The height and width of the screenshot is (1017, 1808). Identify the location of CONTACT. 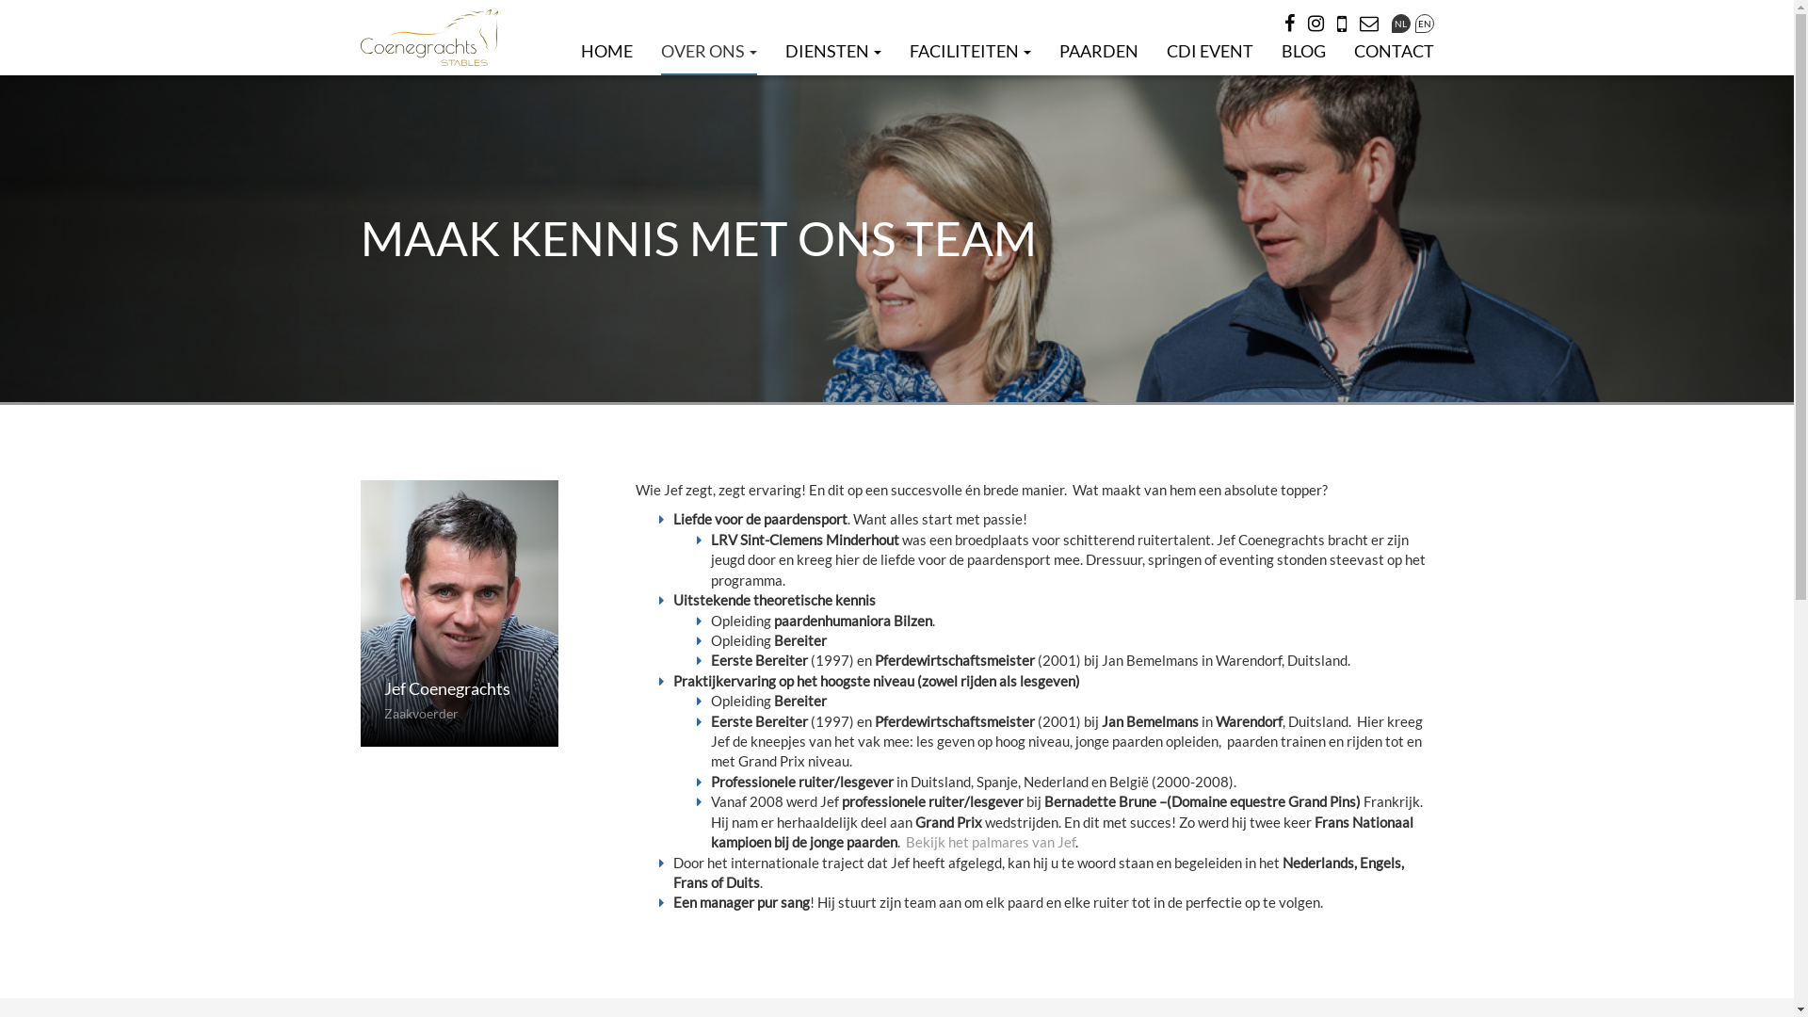
(1394, 51).